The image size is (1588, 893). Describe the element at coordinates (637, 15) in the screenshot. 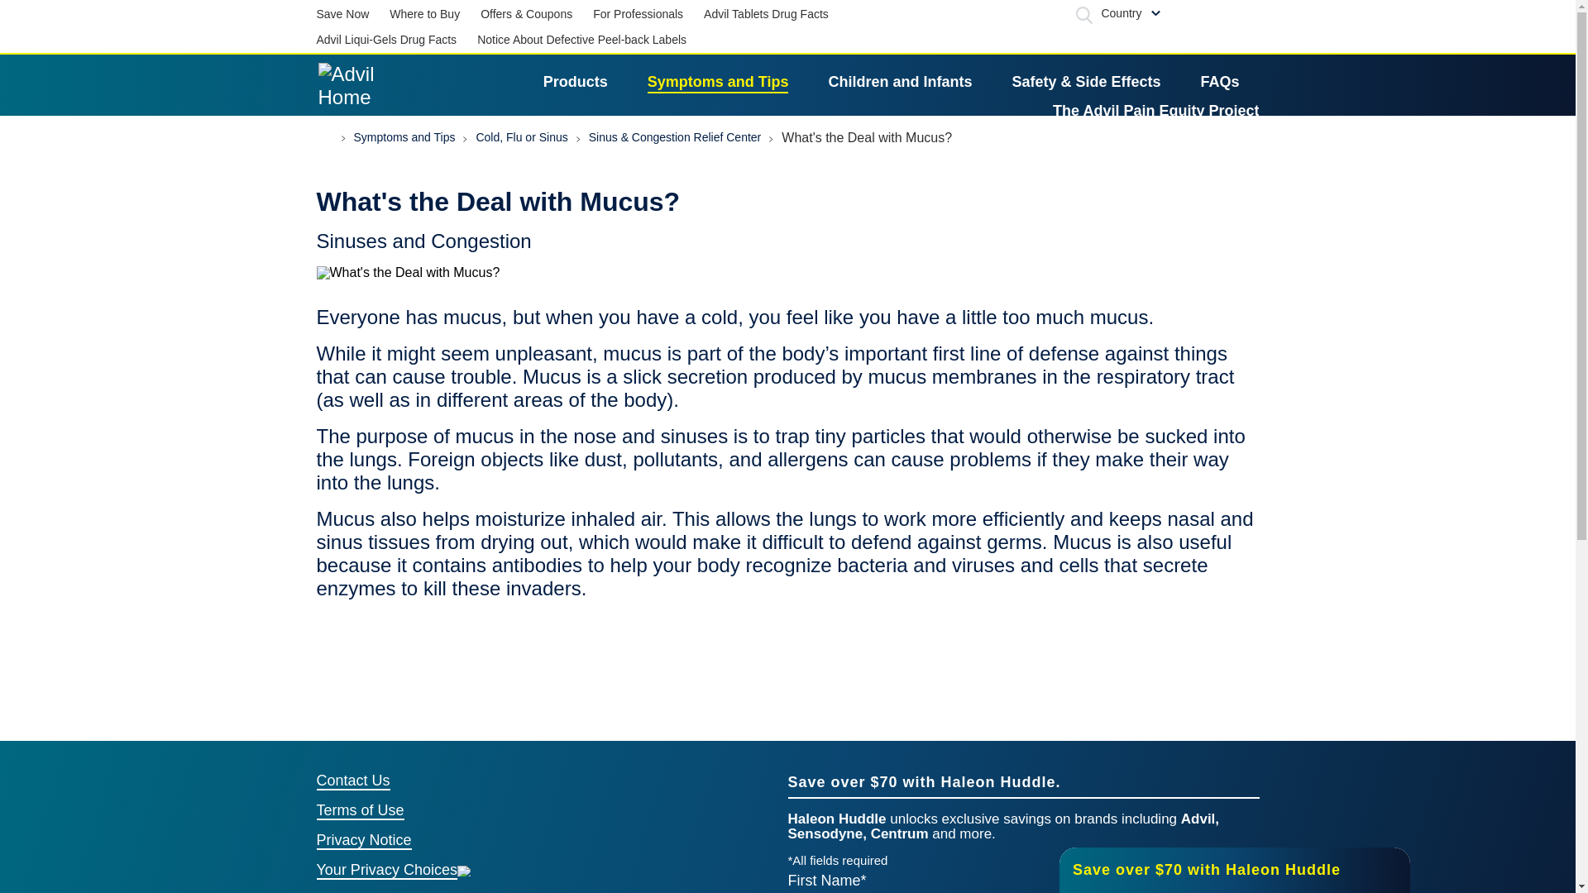

I see `For Professionals` at that location.